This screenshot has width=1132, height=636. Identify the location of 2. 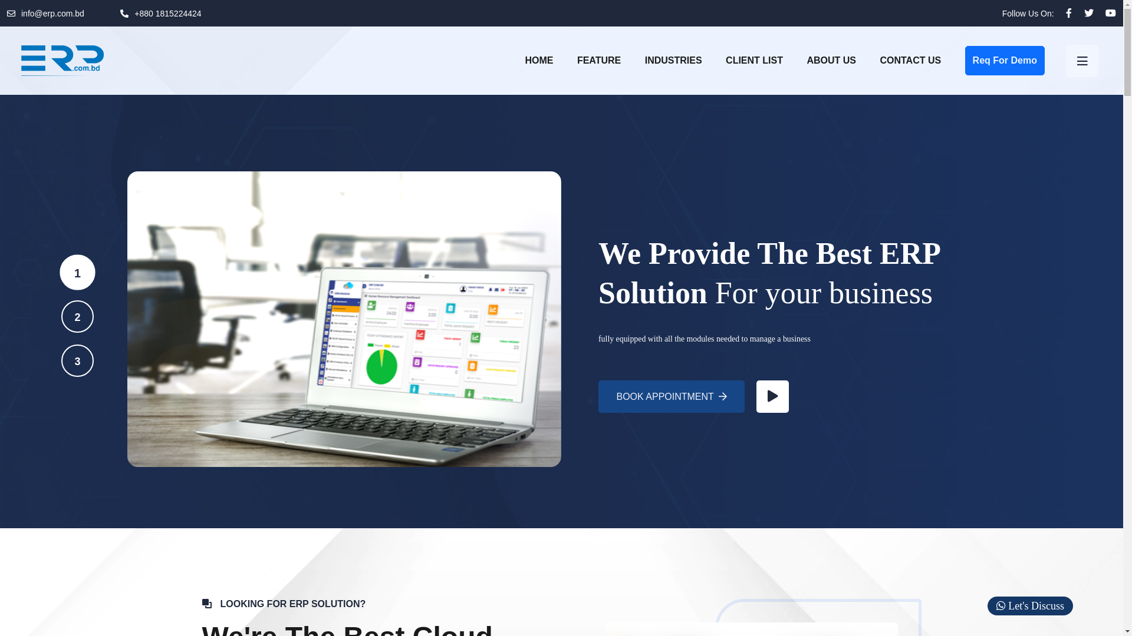
(78, 317).